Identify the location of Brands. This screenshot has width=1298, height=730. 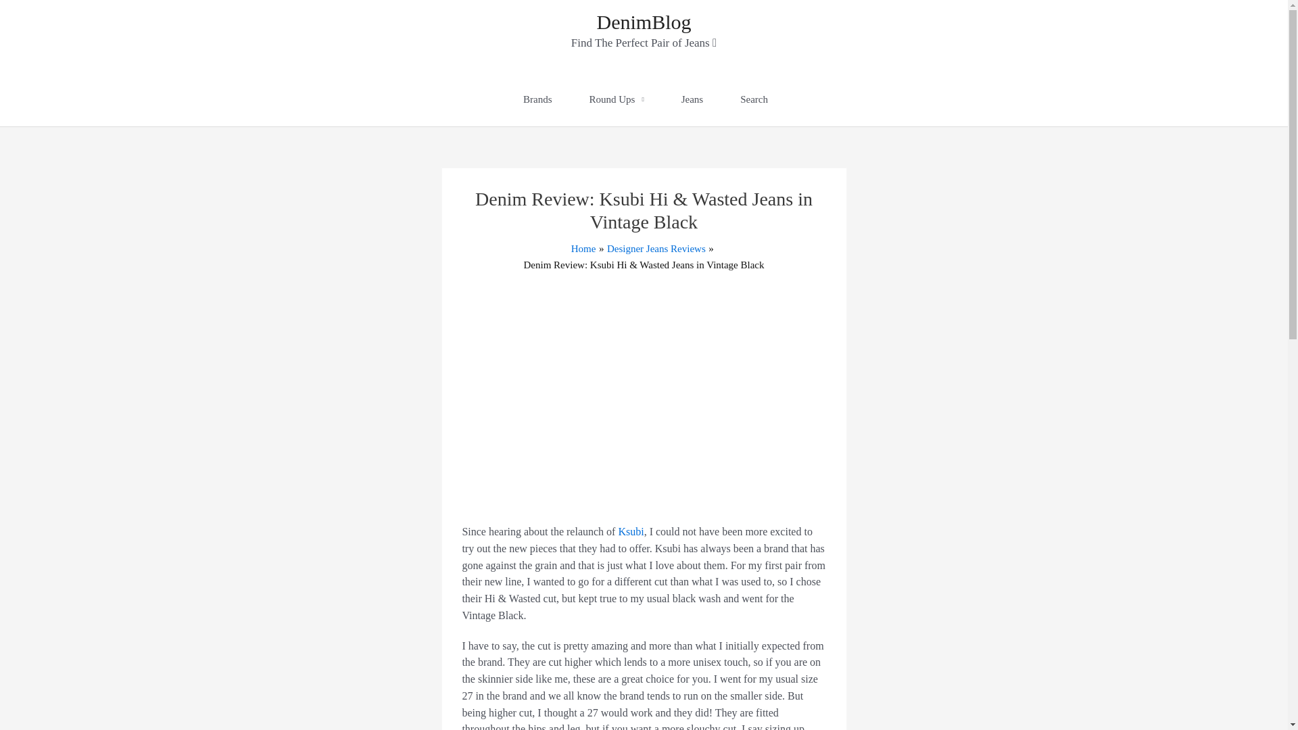
(537, 99).